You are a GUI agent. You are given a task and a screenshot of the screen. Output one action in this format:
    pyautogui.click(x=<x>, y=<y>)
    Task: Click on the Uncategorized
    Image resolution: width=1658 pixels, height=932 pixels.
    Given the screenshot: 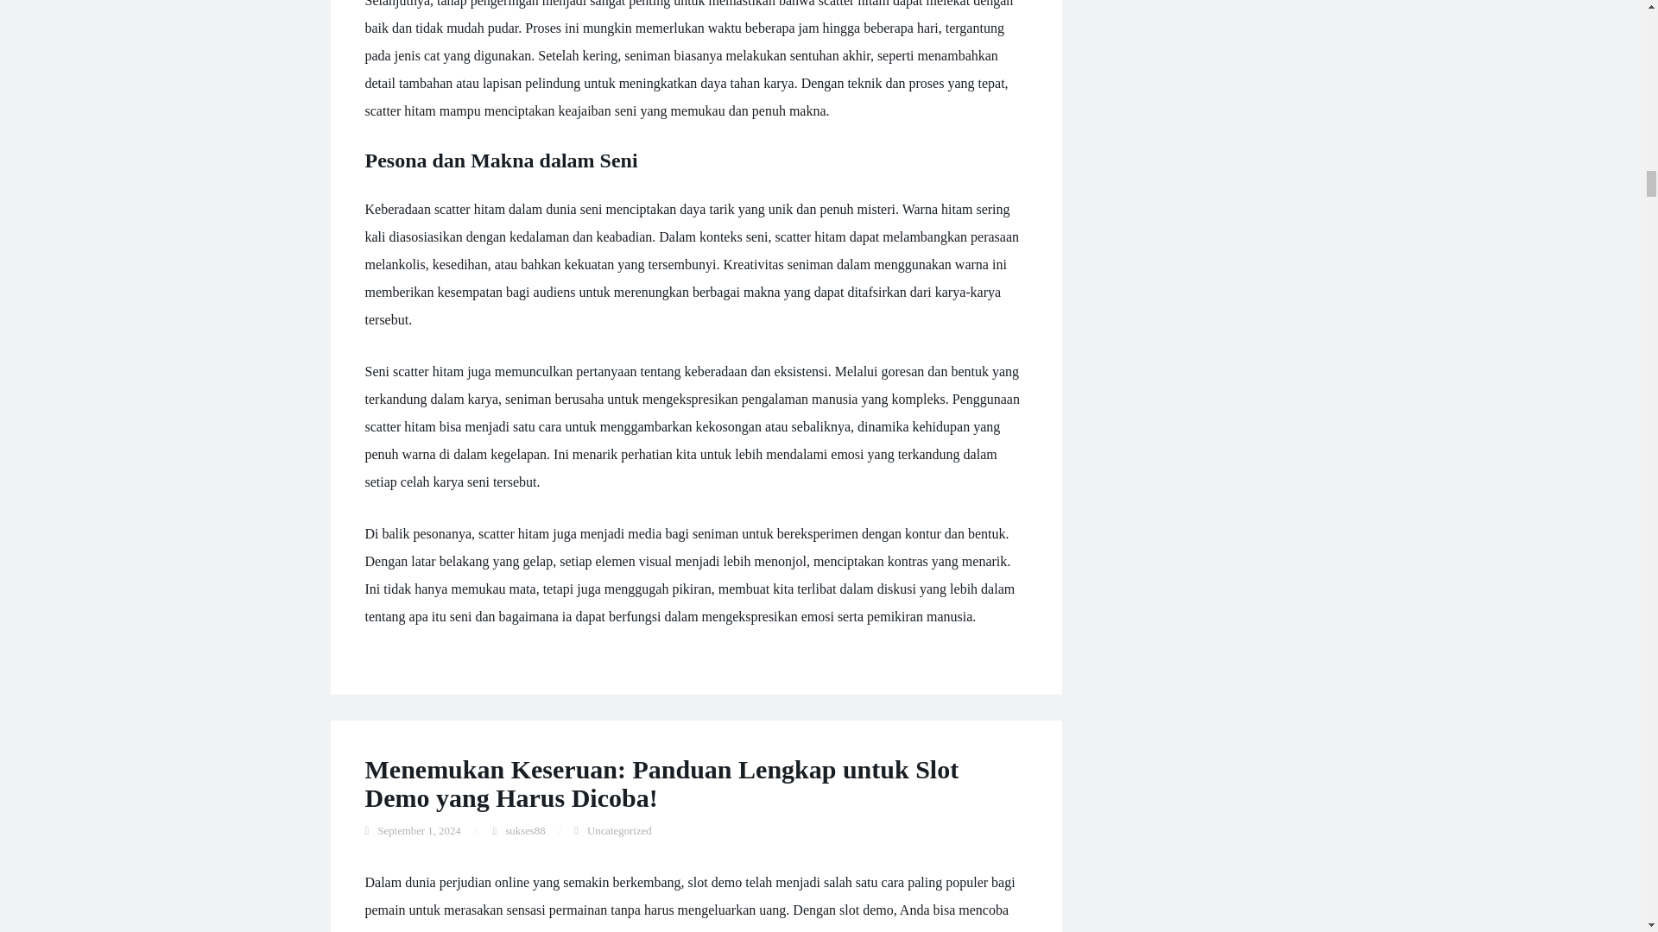 What is the action you would take?
    pyautogui.click(x=618, y=830)
    